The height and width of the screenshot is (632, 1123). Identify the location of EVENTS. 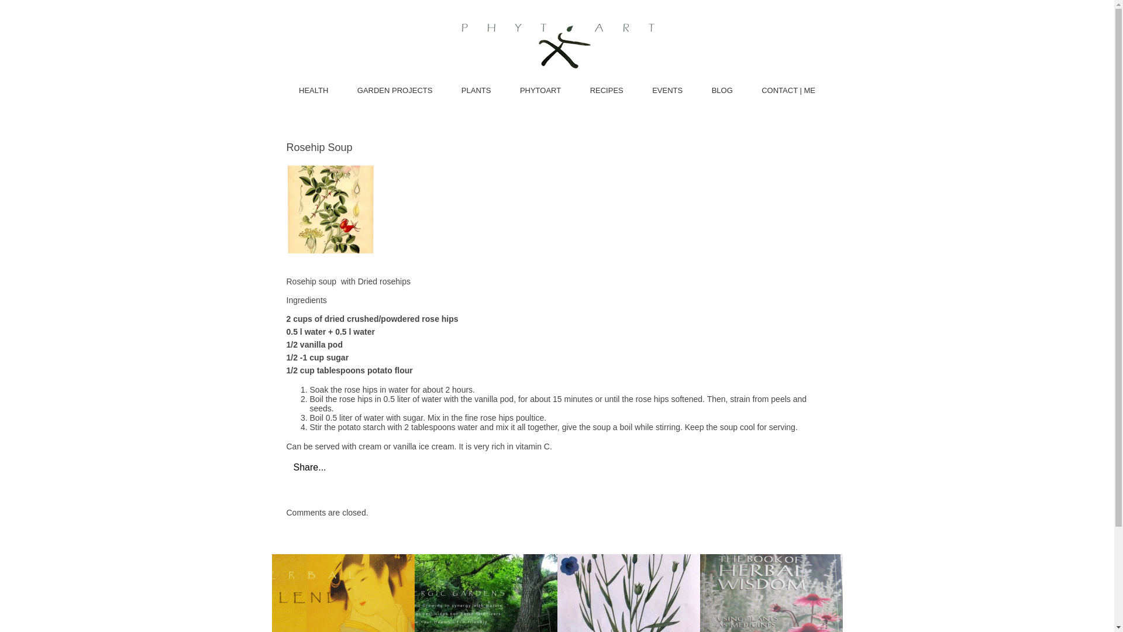
(667, 90).